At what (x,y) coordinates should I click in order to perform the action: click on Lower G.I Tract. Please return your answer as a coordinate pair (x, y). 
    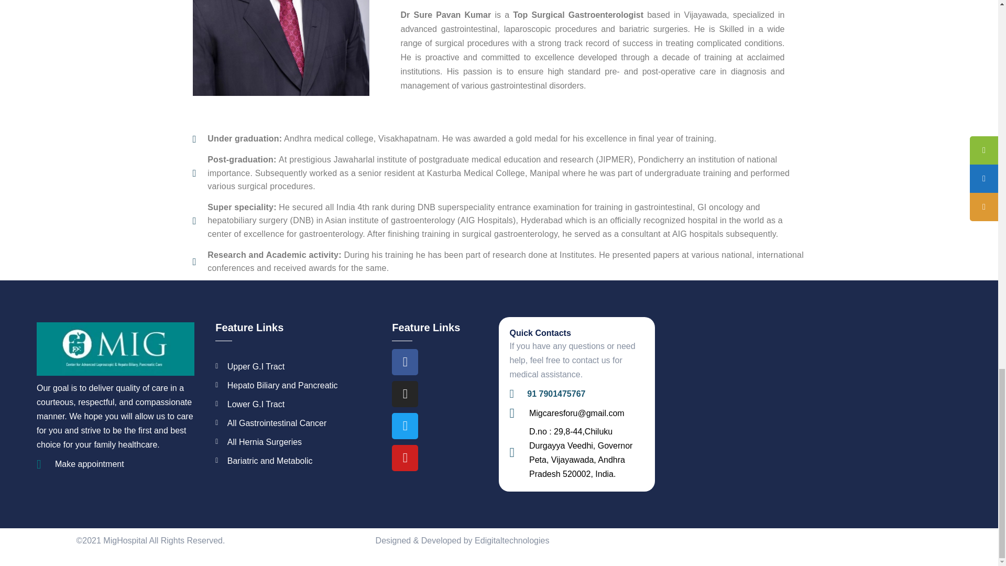
    Looking at the image, I should click on (298, 405).